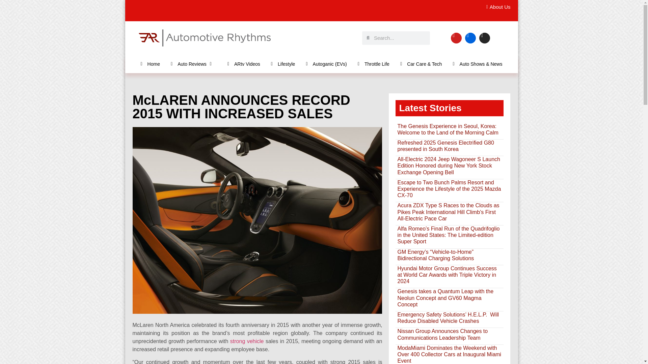  I want to click on Auto Reviews, so click(194, 64).